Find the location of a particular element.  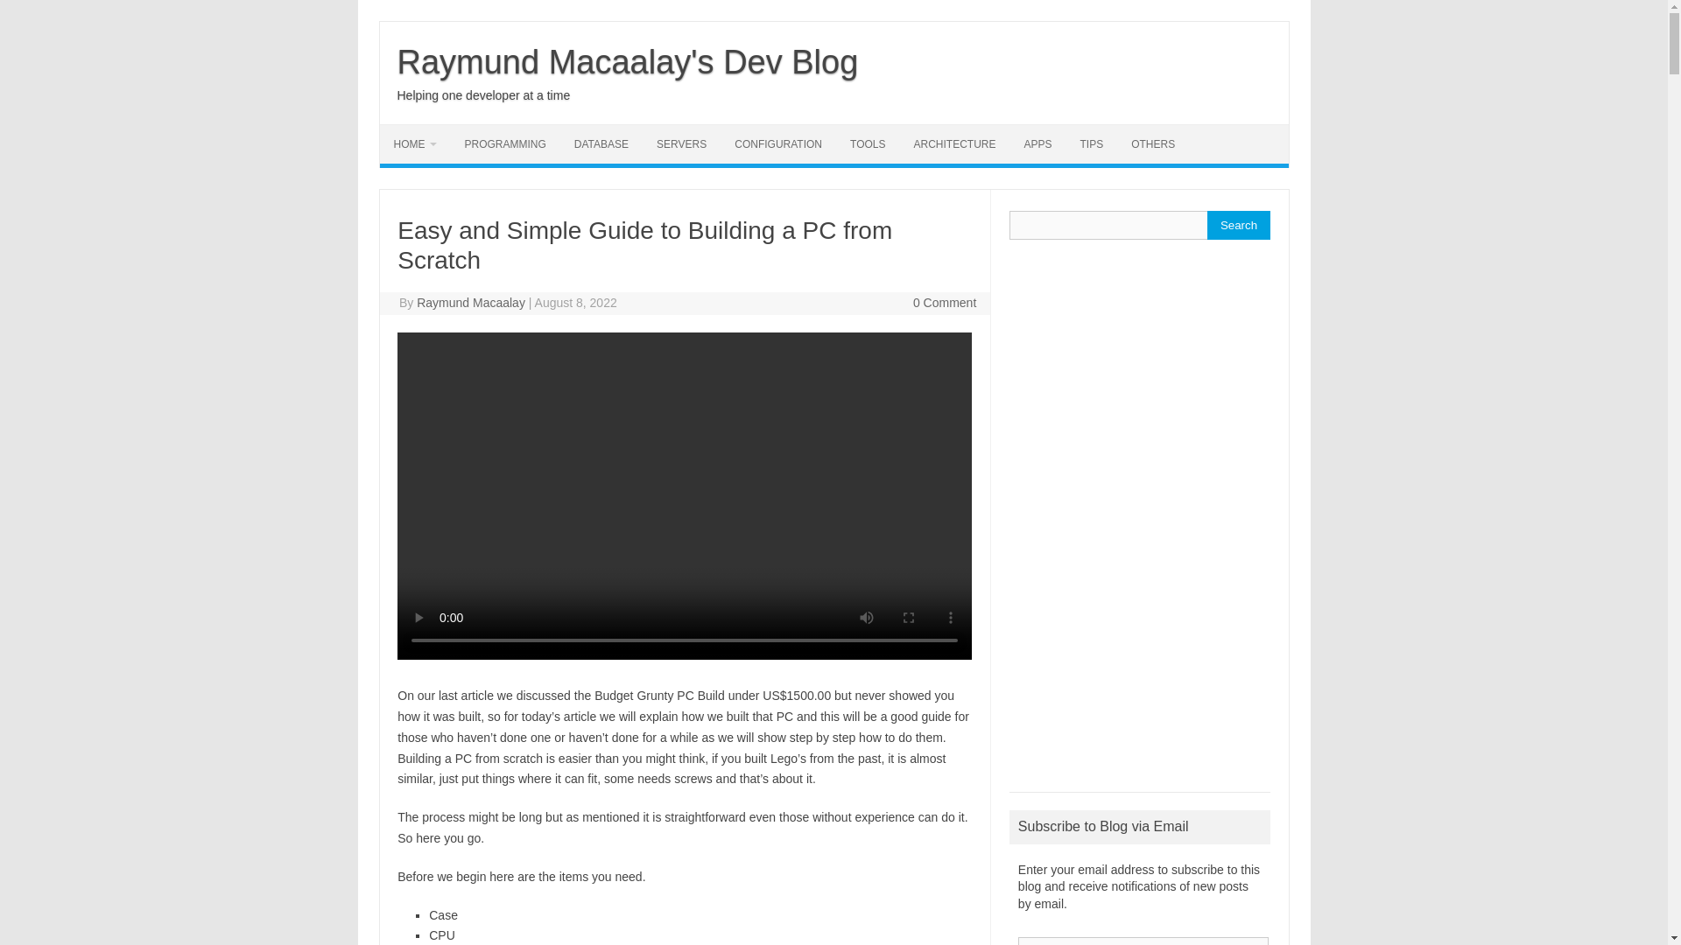

HOME is located at coordinates (415, 143).